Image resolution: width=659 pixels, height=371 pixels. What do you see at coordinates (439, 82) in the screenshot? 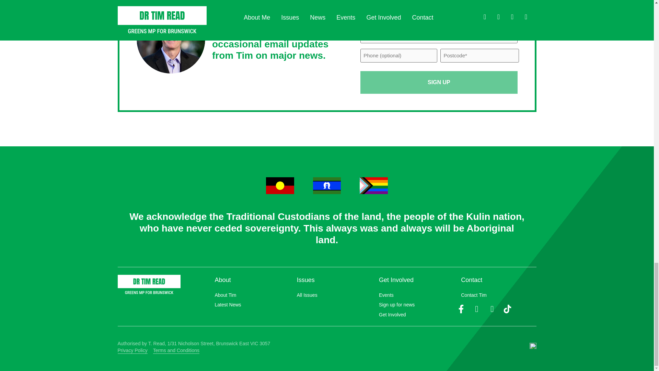
I see `SIGN UP` at bounding box center [439, 82].